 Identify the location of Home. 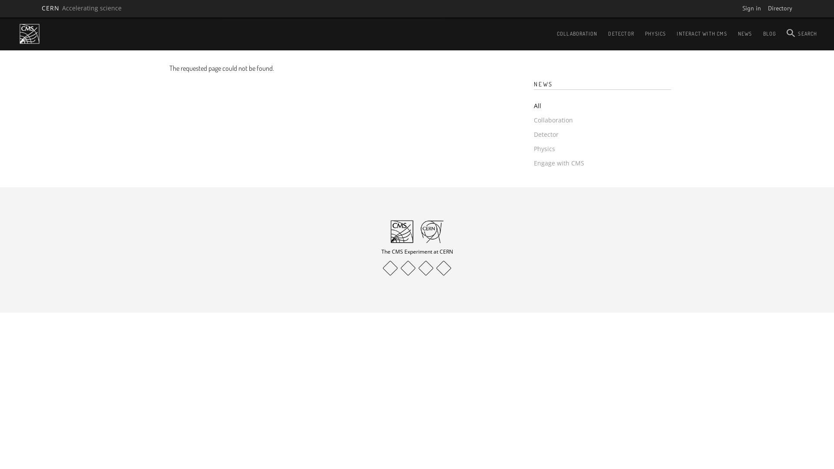
(30, 34).